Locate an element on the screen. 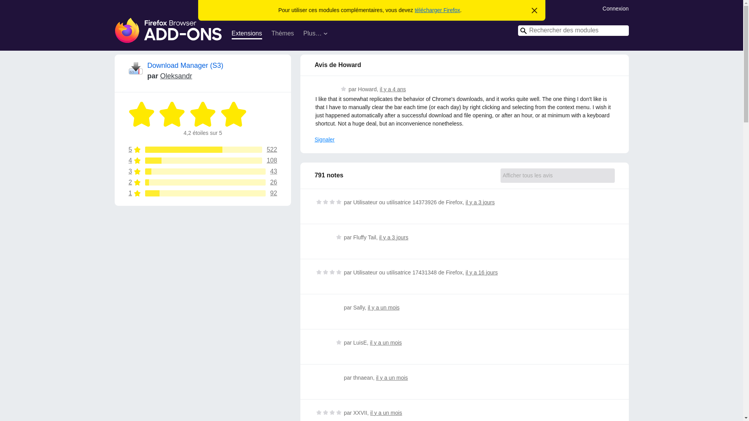 The image size is (749, 421). Oleksandr is located at coordinates (176, 76).